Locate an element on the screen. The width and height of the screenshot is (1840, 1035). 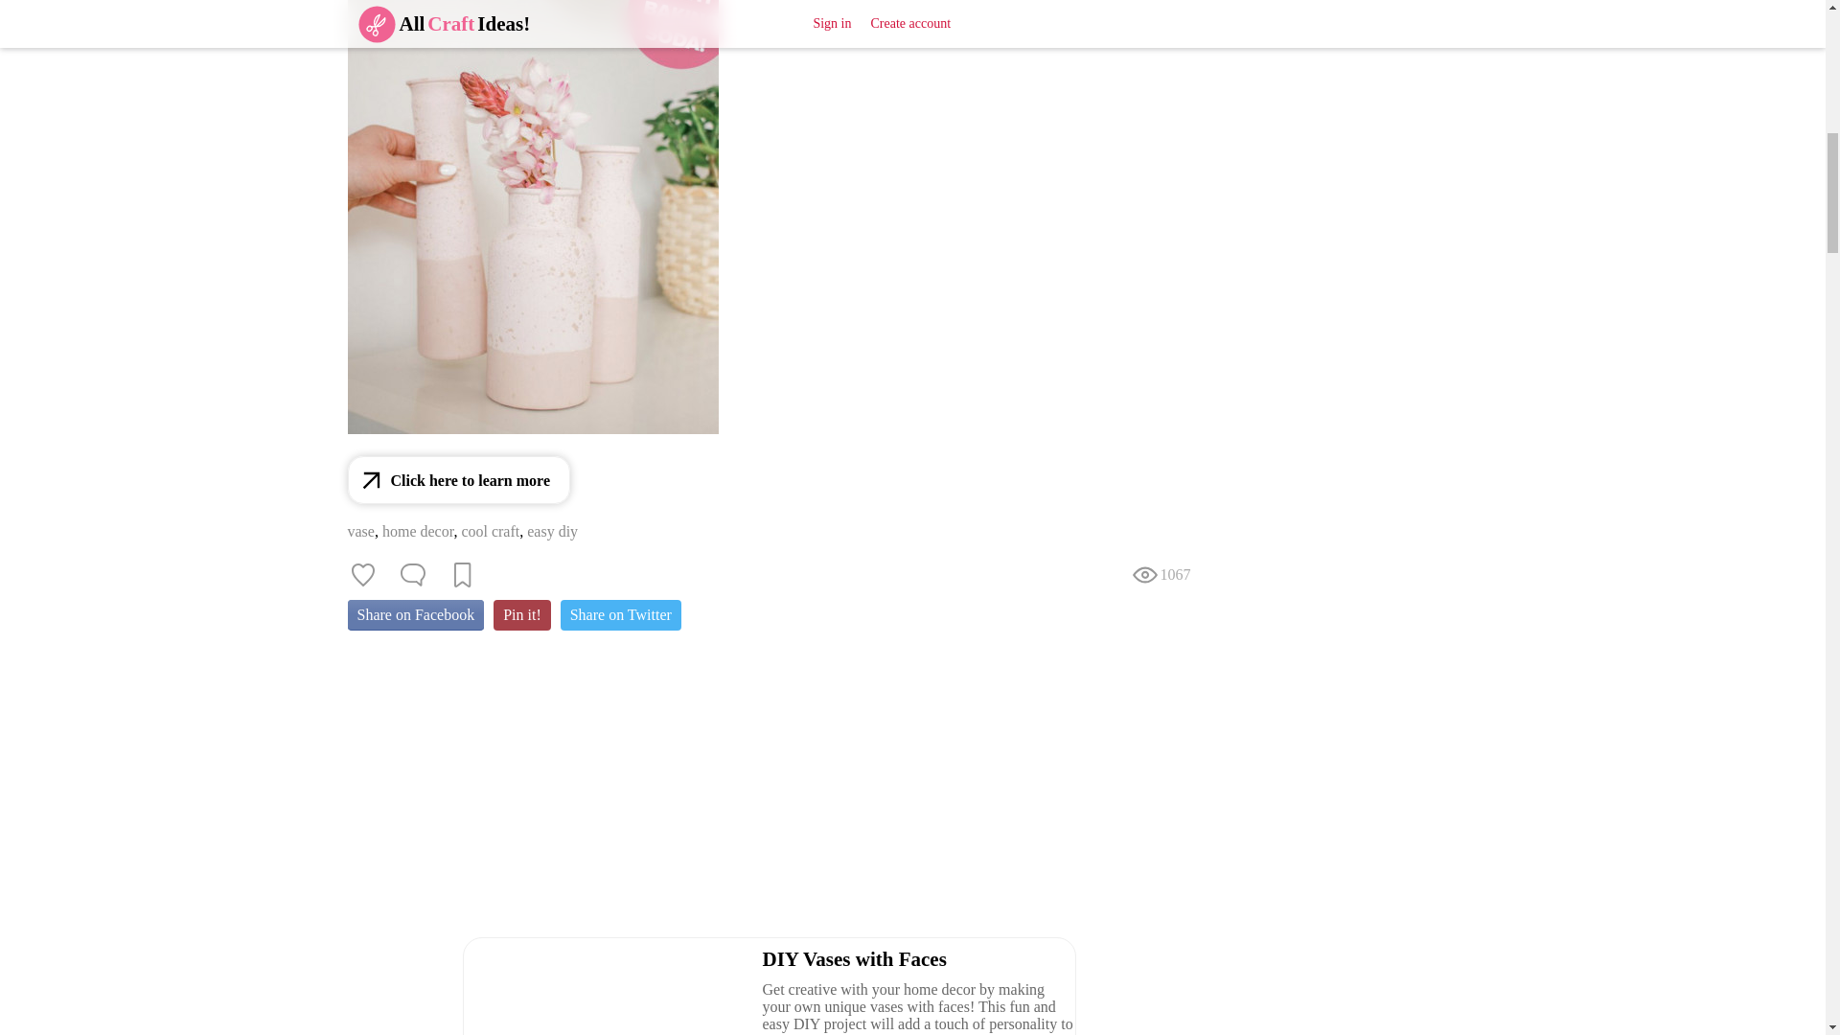
Share on Twitter is located at coordinates (621, 615).